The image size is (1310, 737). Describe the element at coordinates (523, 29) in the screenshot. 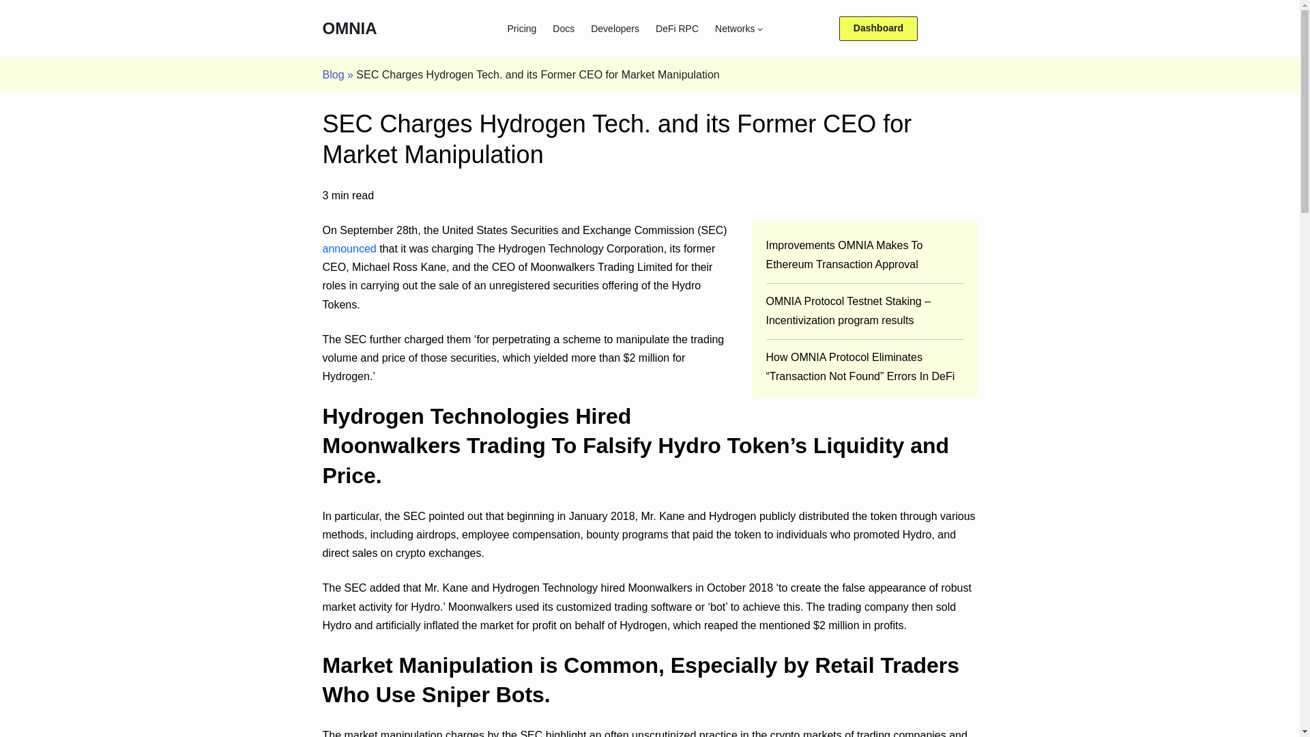

I see `Pricing` at that location.